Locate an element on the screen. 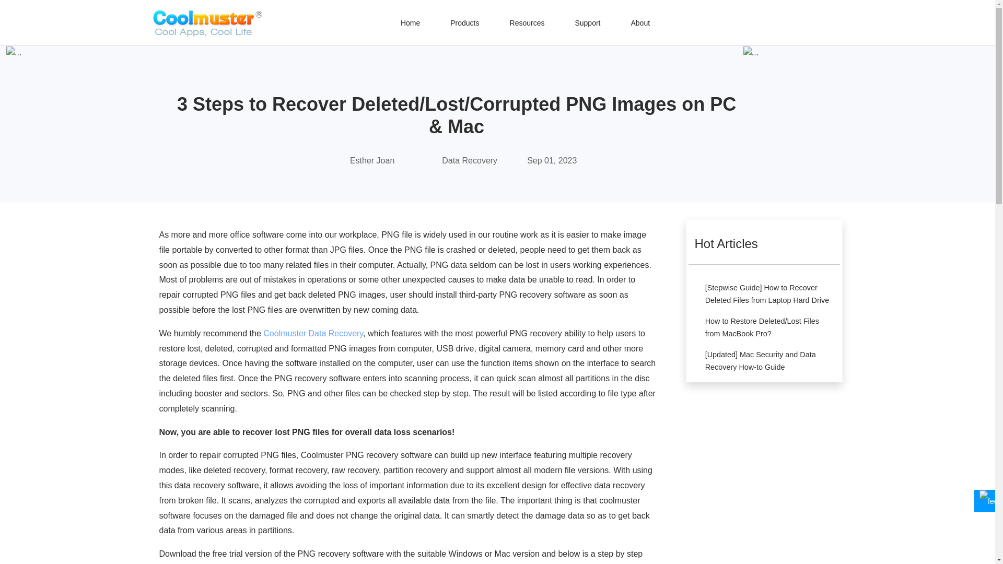  Home is located at coordinates (410, 22).